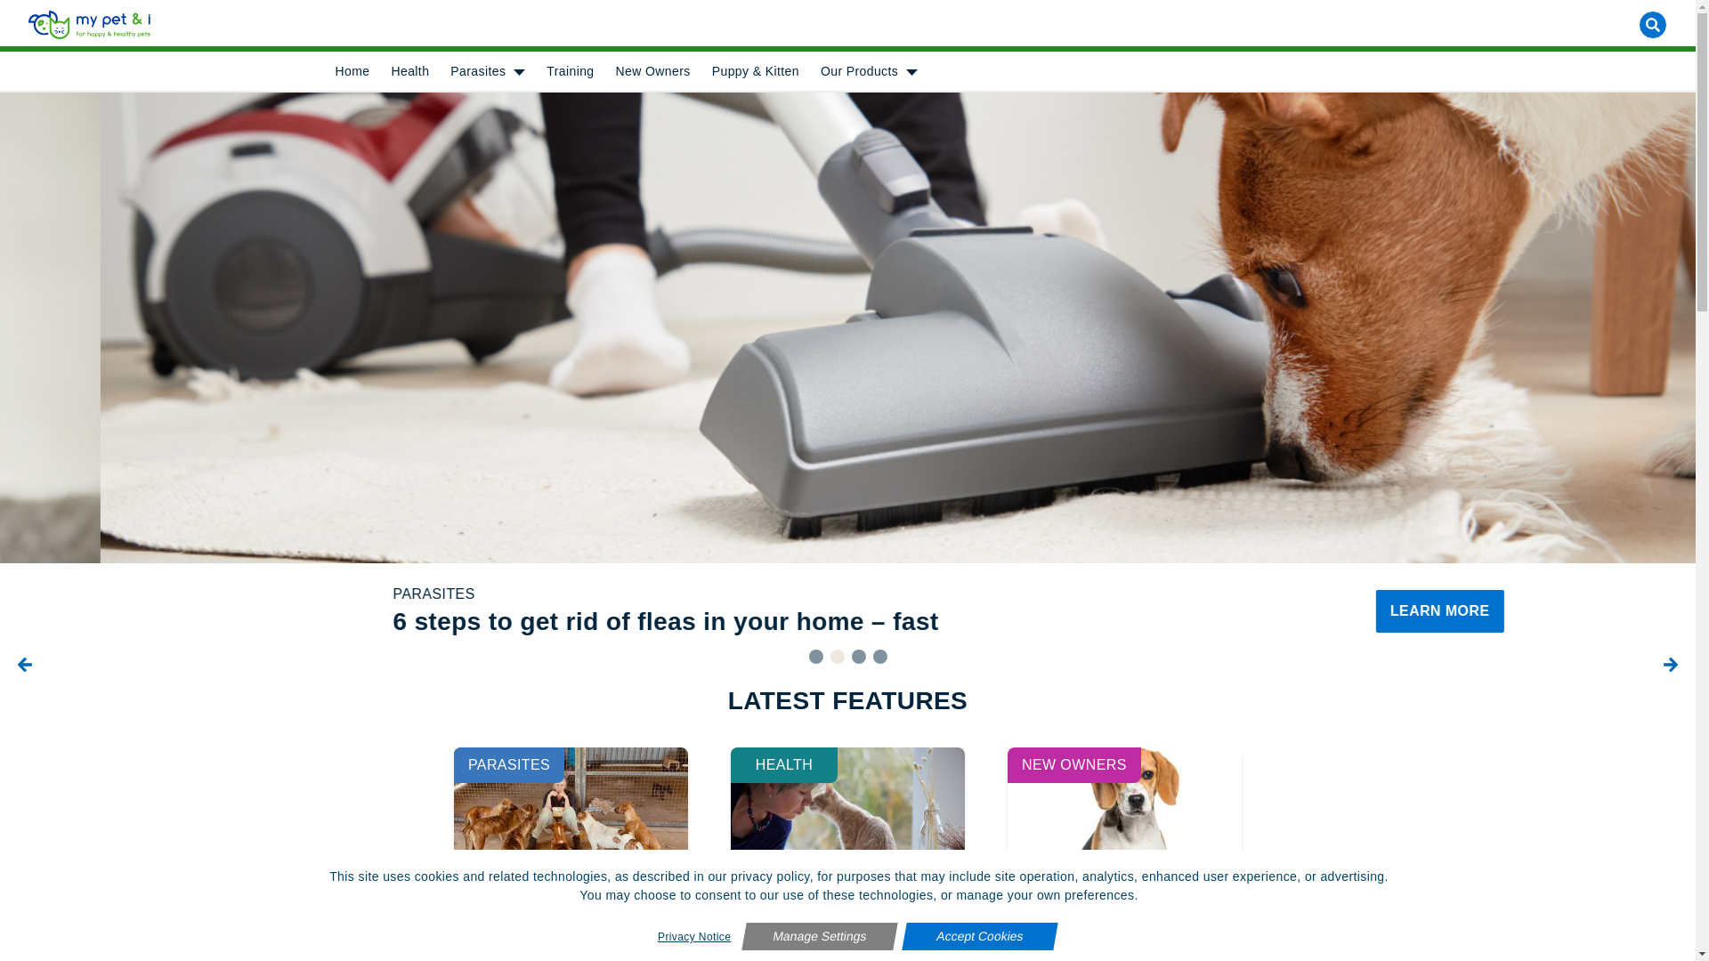 The image size is (1709, 961). Describe the element at coordinates (879, 657) in the screenshot. I see `4` at that location.